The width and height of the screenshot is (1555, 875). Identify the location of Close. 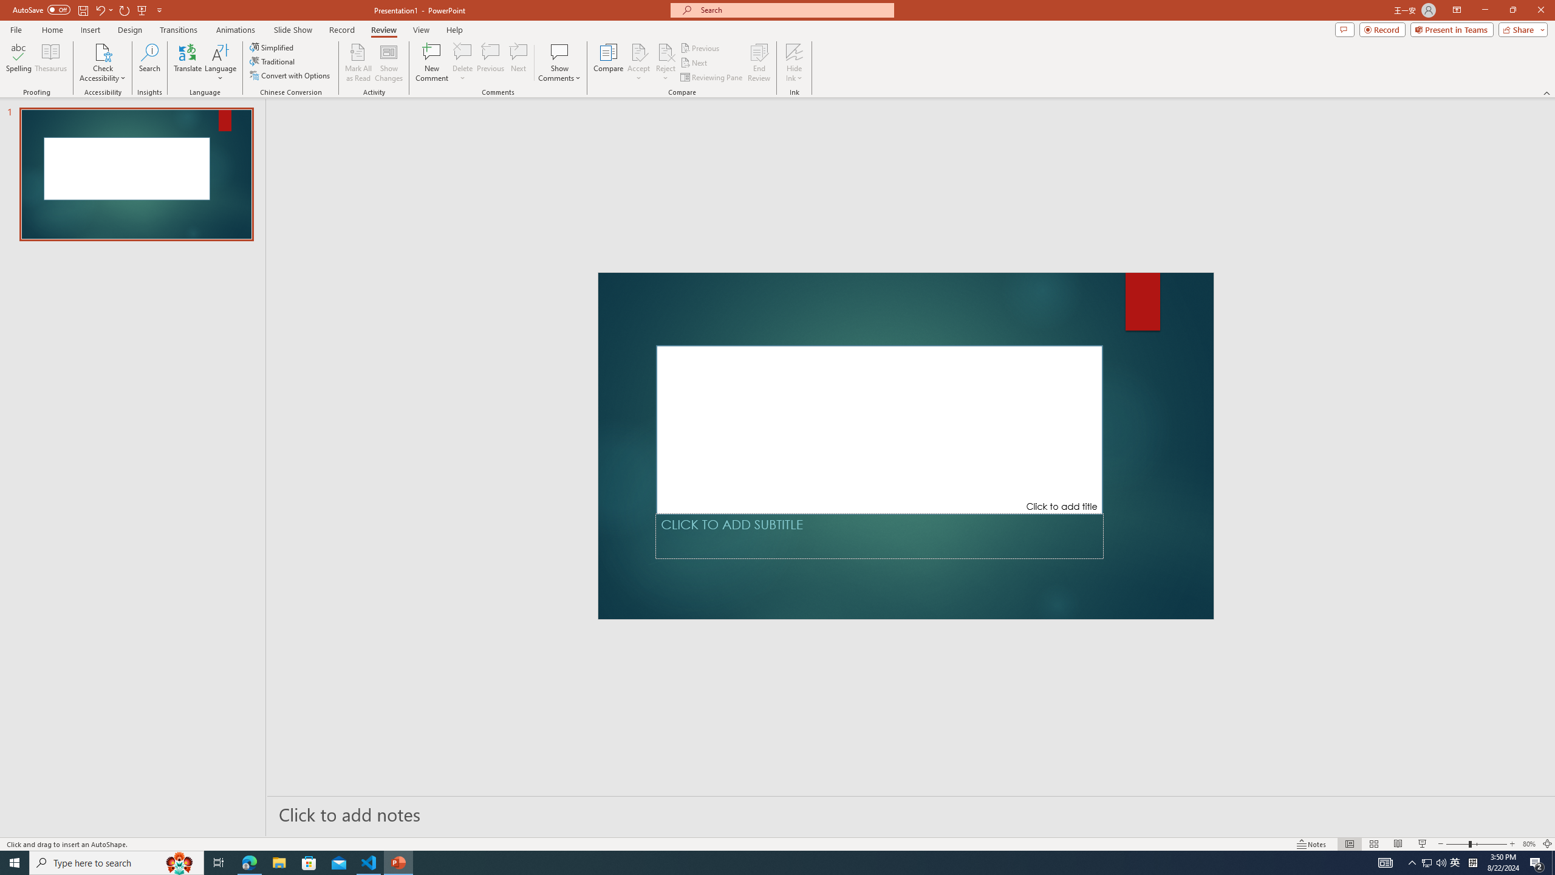
(1540, 10).